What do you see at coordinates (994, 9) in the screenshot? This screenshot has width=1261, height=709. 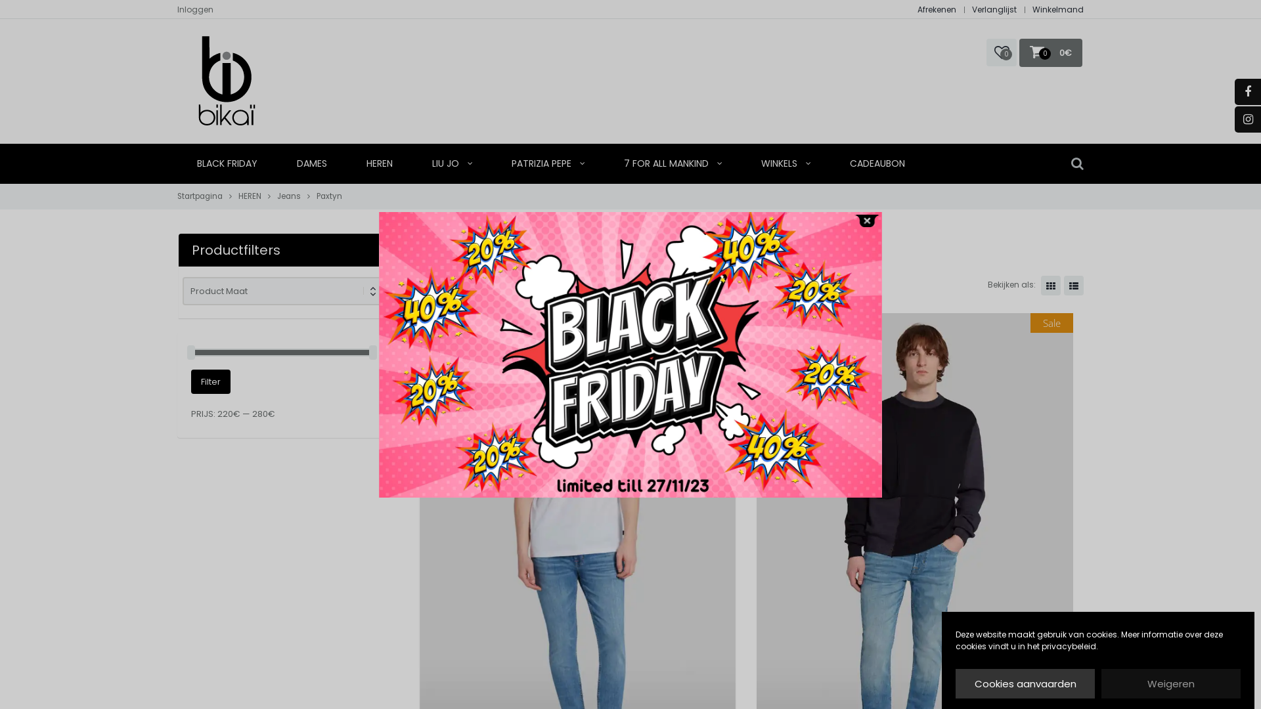 I see `Verlanglijst` at bounding box center [994, 9].